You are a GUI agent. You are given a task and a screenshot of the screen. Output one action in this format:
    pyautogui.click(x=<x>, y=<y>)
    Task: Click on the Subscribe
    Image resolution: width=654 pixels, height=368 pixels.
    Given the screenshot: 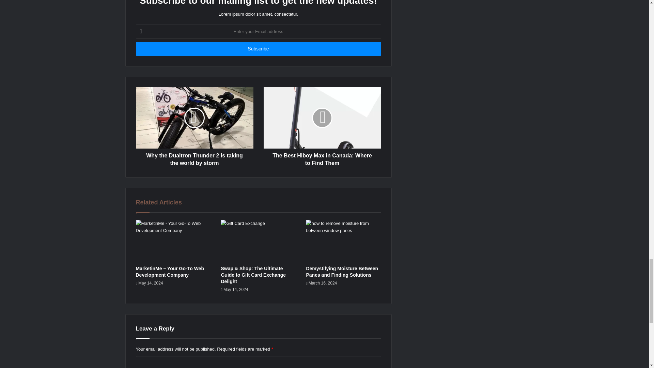 What is the action you would take?
    pyautogui.click(x=258, y=49)
    